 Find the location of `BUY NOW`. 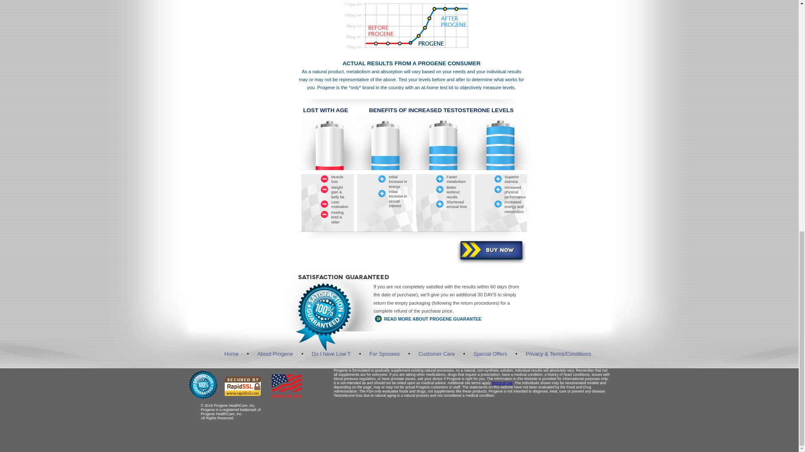

BUY NOW is located at coordinates (491, 249).